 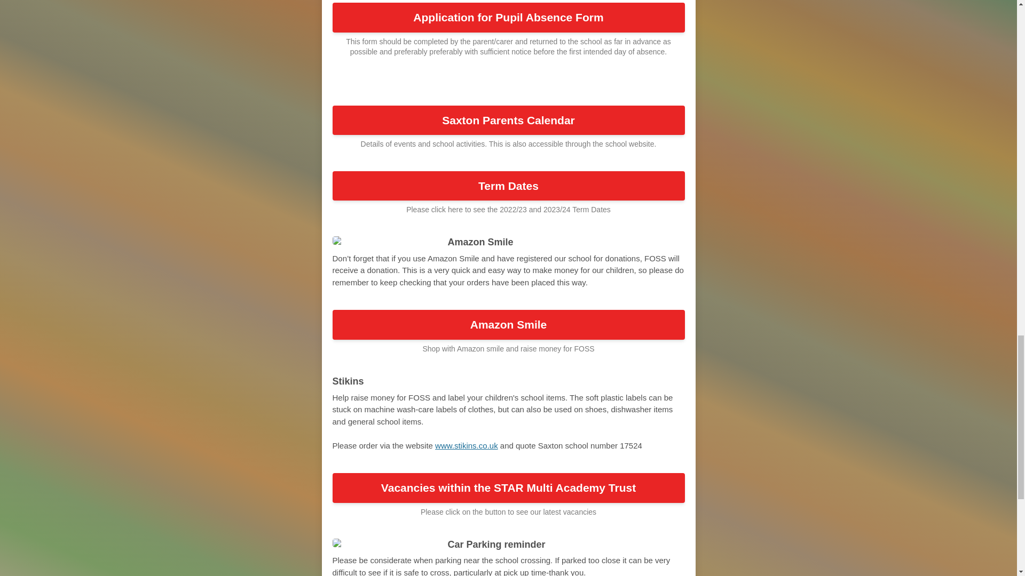 I want to click on Amazon Smile, so click(x=508, y=325).